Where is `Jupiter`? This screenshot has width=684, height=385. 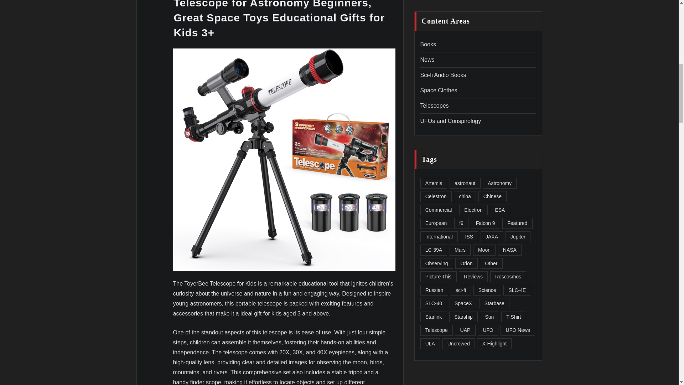 Jupiter is located at coordinates (518, 237).